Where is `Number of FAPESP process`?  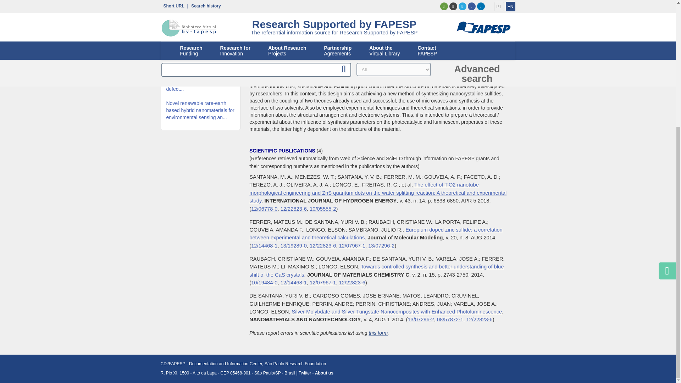
Number of FAPESP process is located at coordinates (294, 209).